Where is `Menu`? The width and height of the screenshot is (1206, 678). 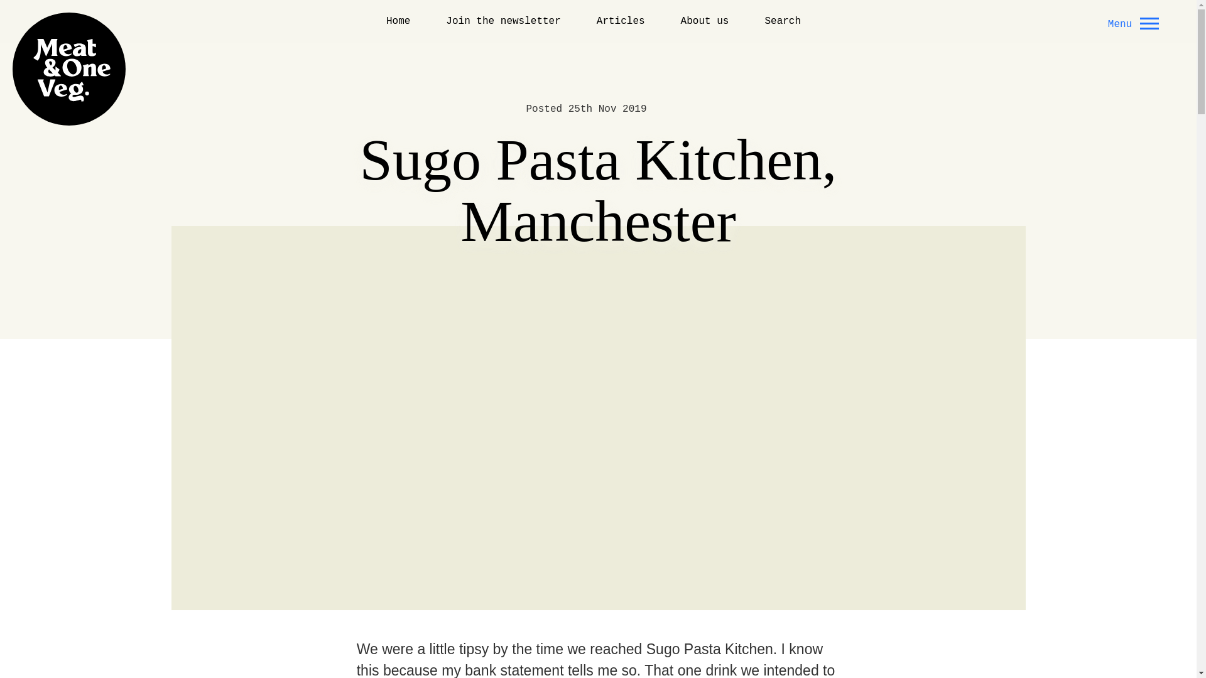 Menu is located at coordinates (1131, 23).